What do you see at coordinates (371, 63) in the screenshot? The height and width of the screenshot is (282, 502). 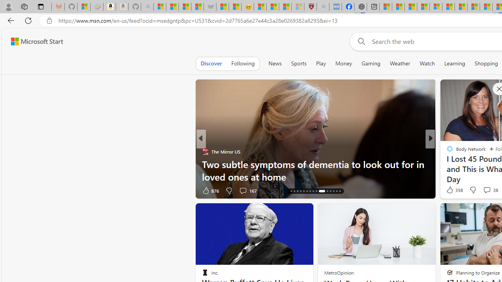 I see `Gaming` at bounding box center [371, 63].